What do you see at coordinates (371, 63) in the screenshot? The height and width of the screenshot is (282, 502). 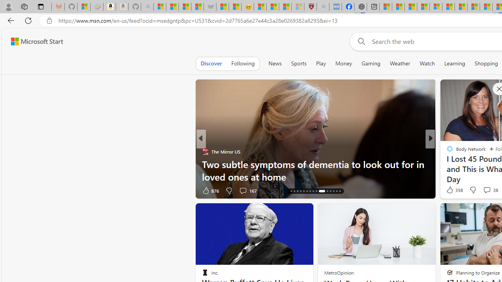 I see `Gaming` at bounding box center [371, 63].